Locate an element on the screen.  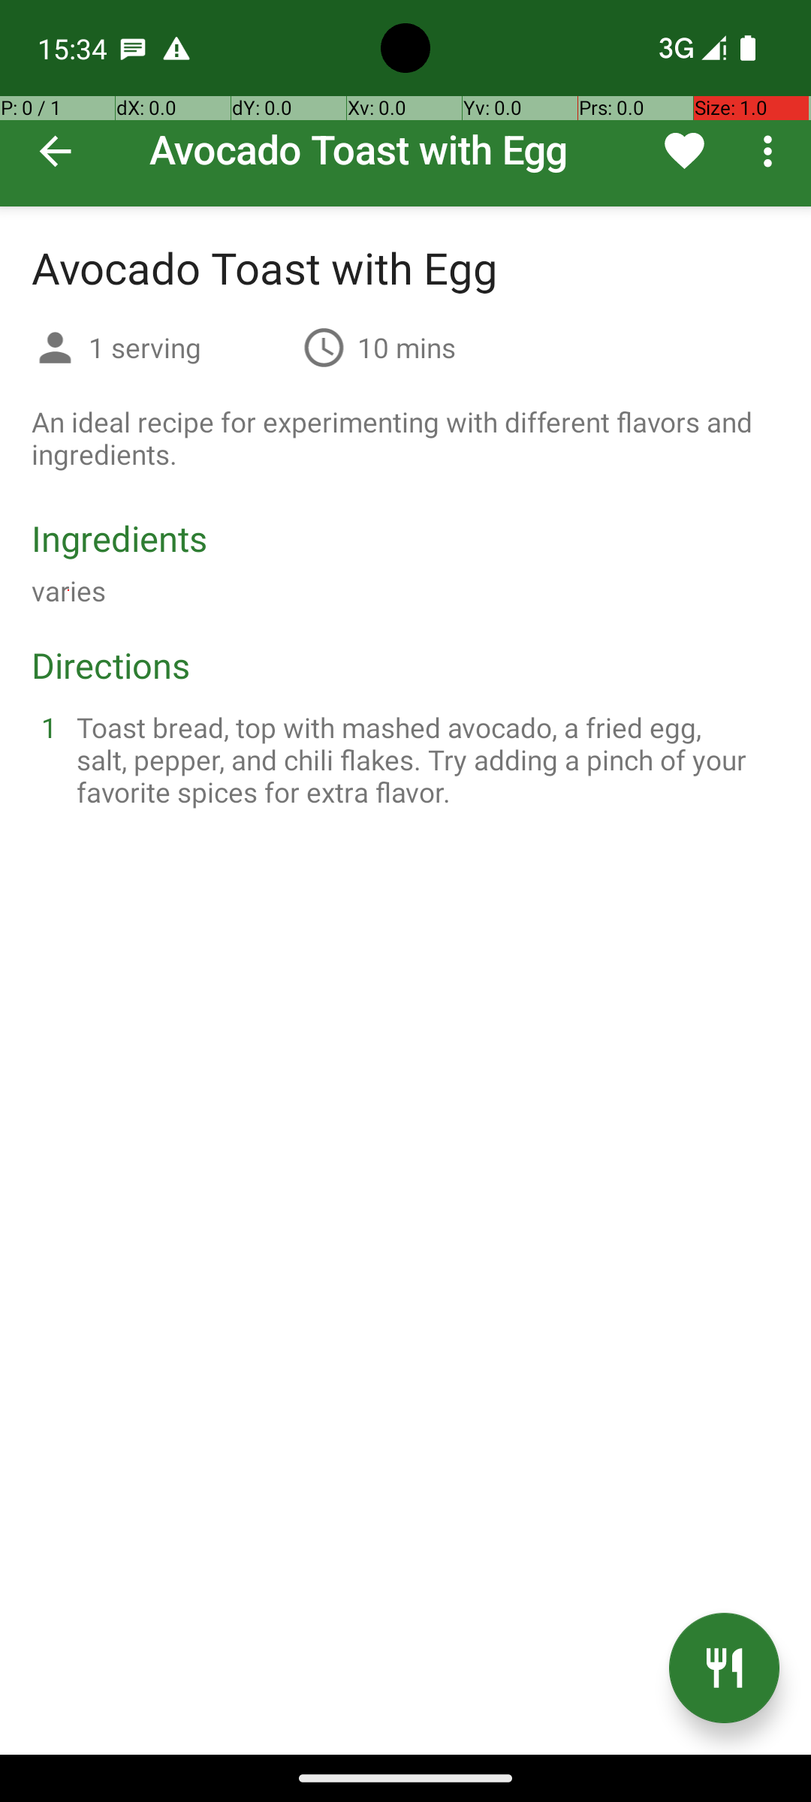
Toast bread, top with mashed avocado, a fried egg, salt, pepper, and chili flakes. Try adding a pinch of your favorite spices for extra flavor. is located at coordinates (424, 760).